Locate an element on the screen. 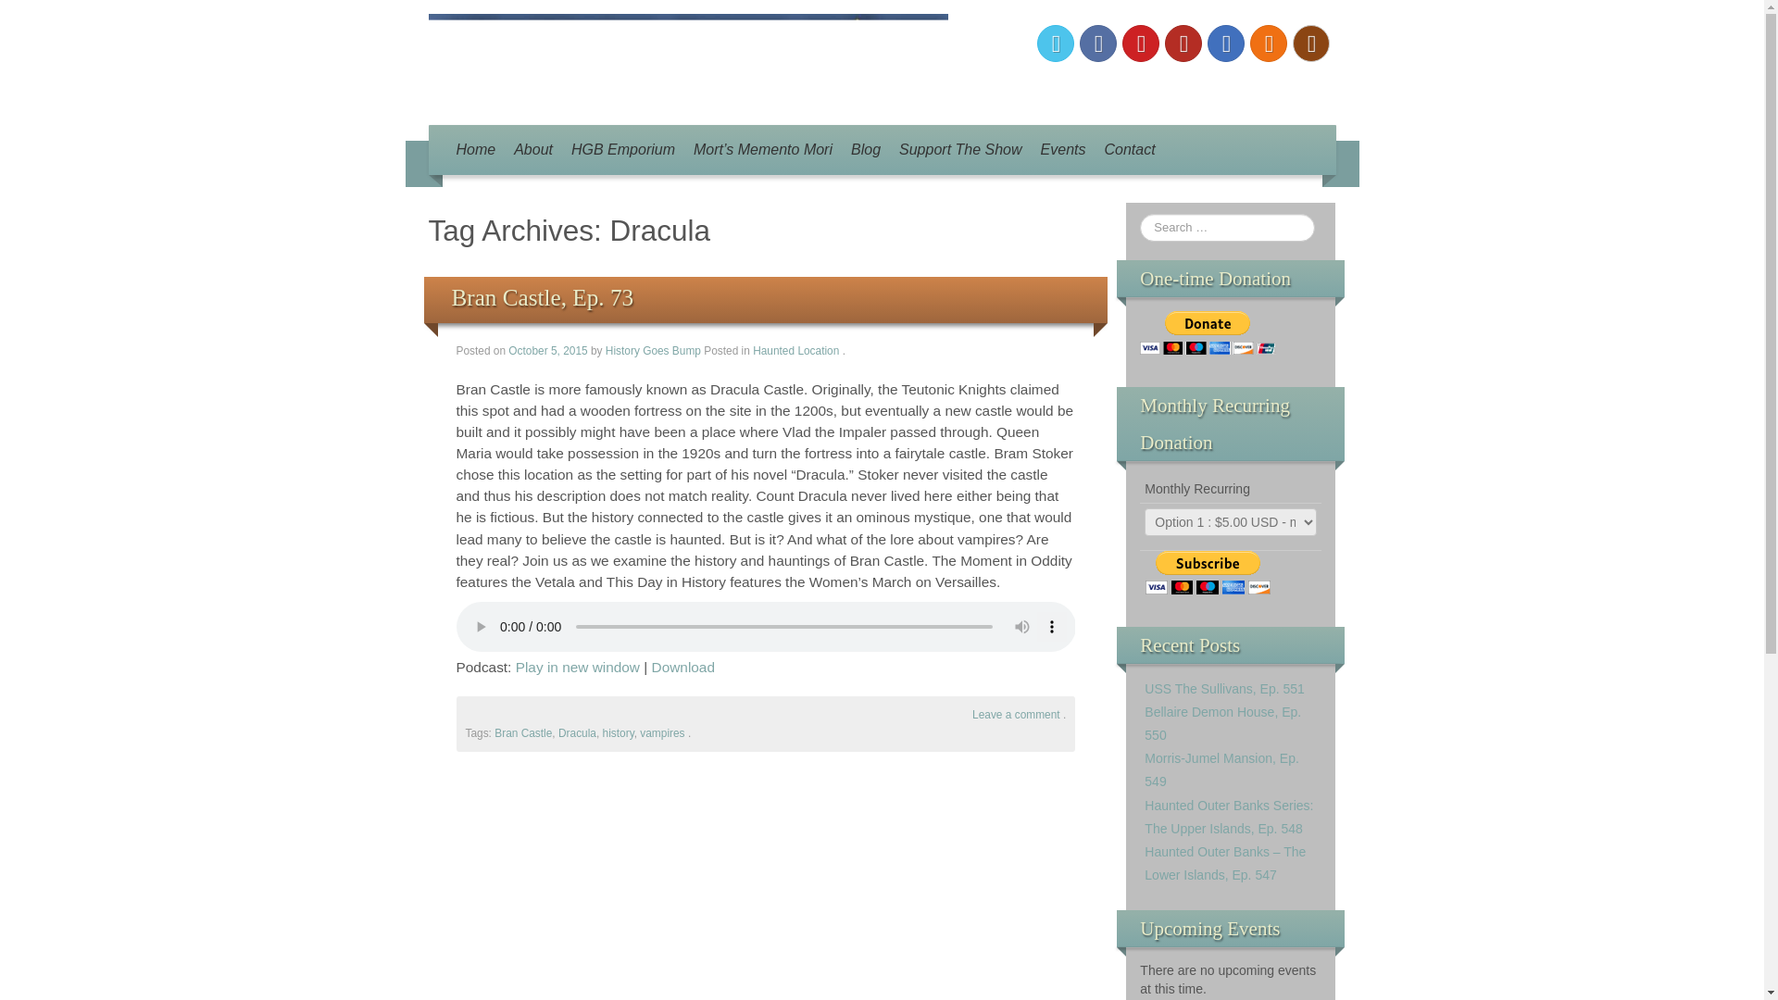 This screenshot has width=1778, height=1000. October 5, 2015 is located at coordinates (549, 350).